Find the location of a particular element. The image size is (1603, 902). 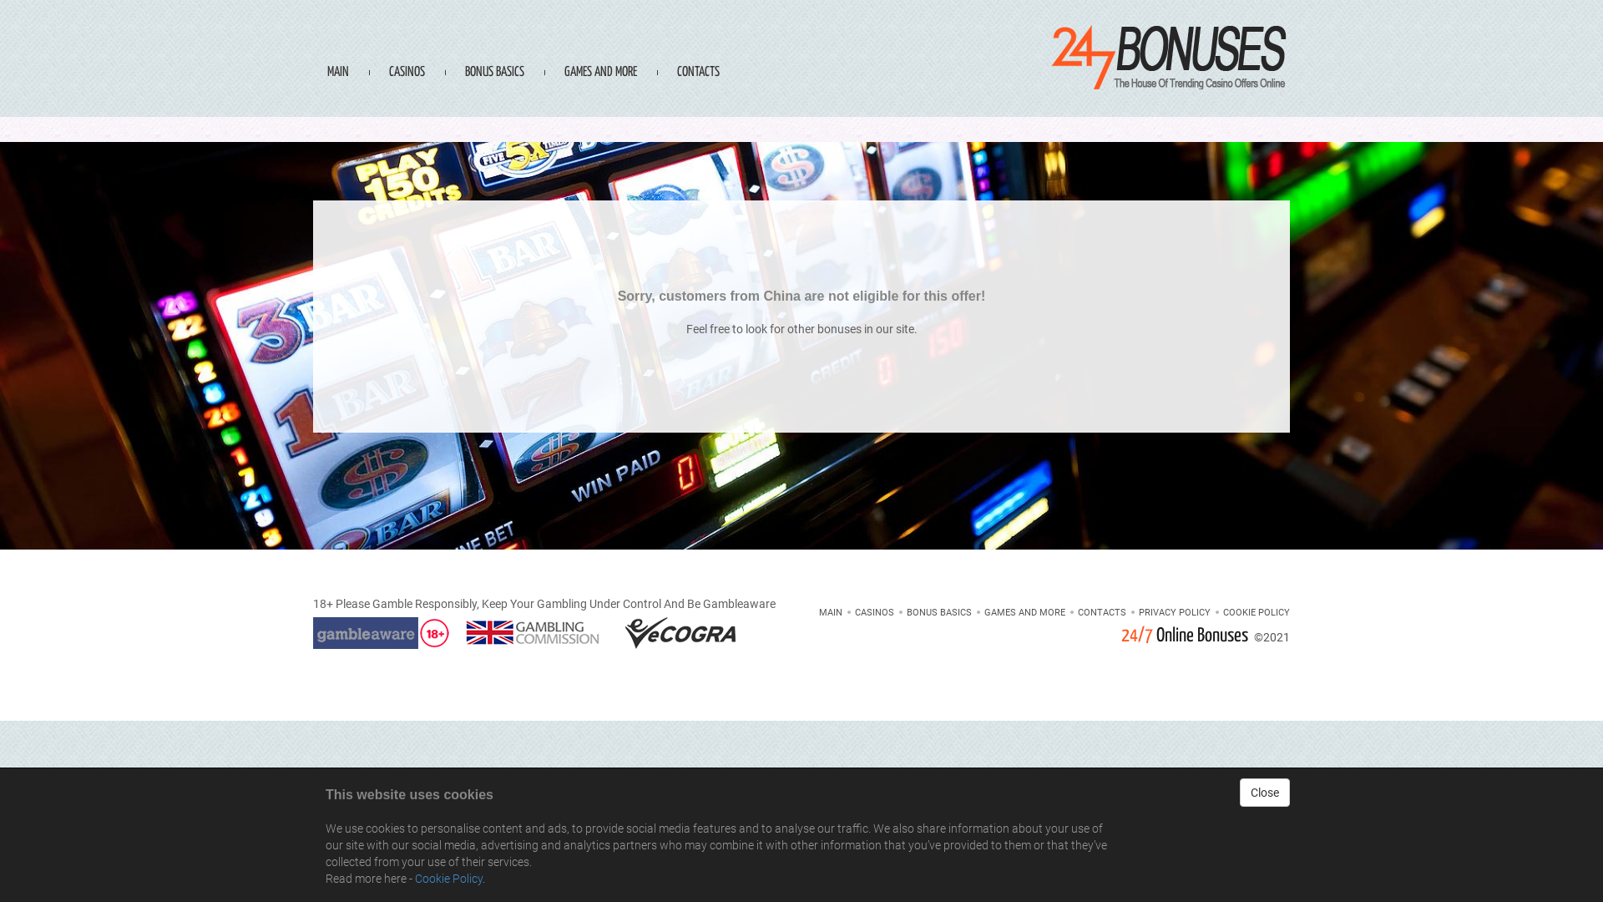

GAMES AND MORE is located at coordinates (601, 45).